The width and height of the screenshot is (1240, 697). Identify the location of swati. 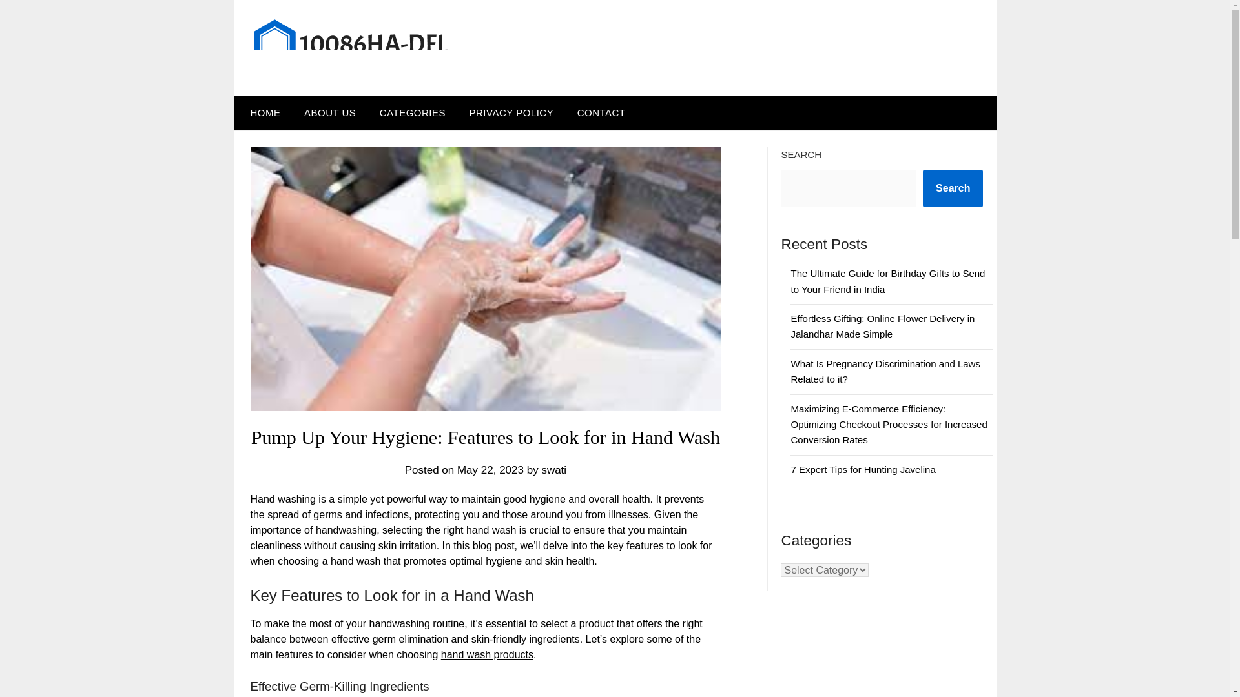
(553, 469).